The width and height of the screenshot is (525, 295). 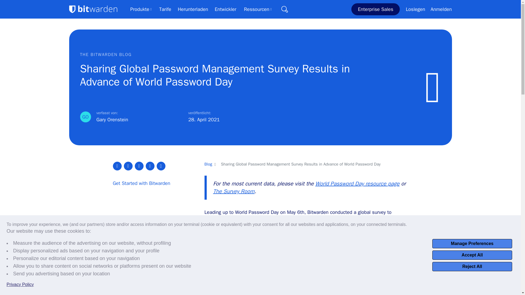 I want to click on Bitwarden homepage, so click(x=93, y=9).